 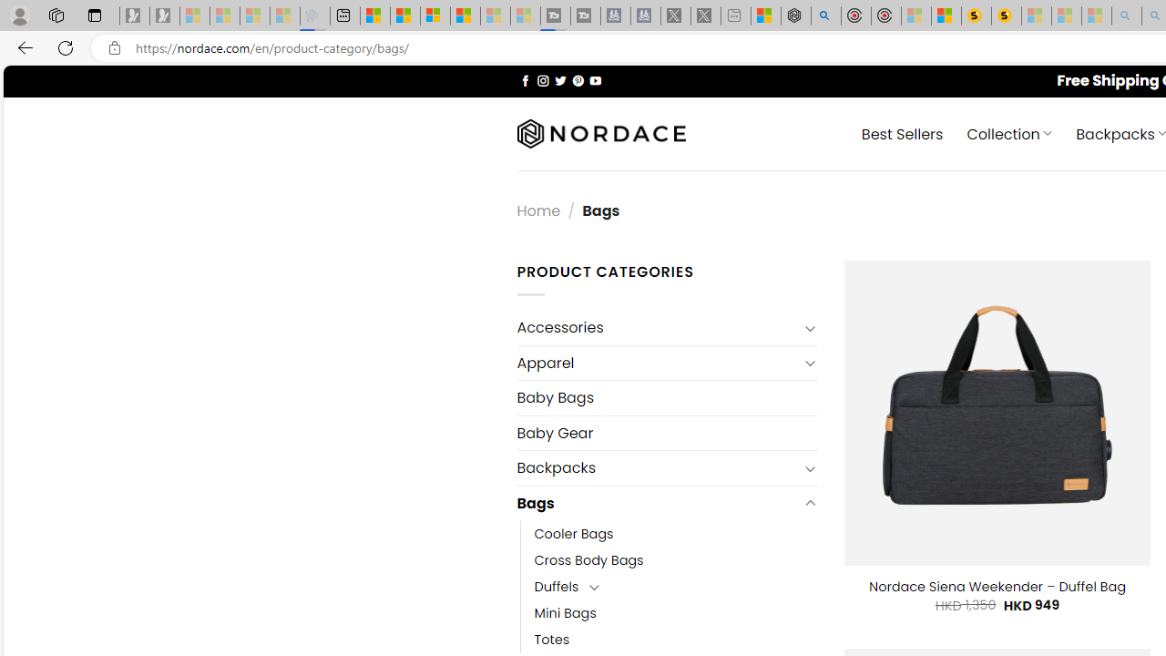 I want to click on Totes, so click(x=676, y=640).